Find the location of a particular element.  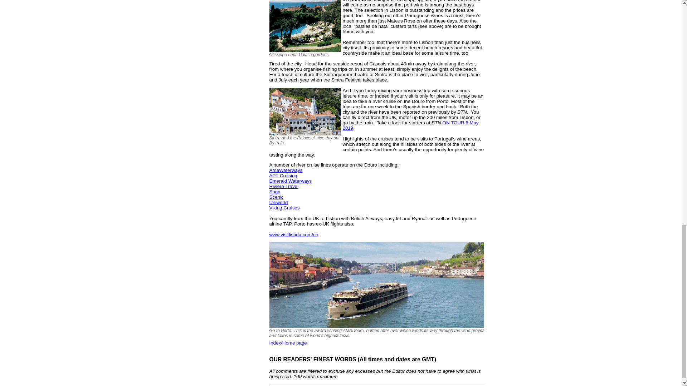

Saga is located at coordinates (275, 192).